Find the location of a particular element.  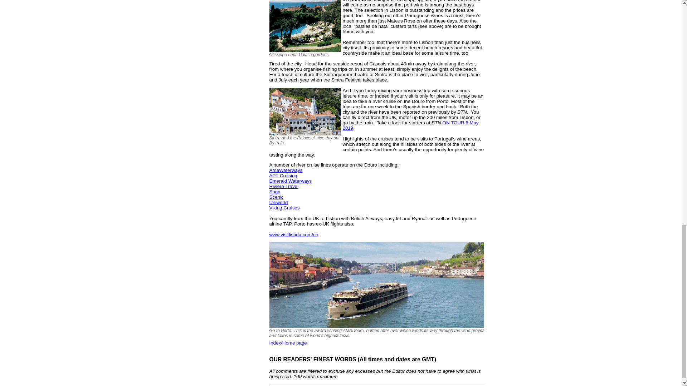

Saga is located at coordinates (275, 192).